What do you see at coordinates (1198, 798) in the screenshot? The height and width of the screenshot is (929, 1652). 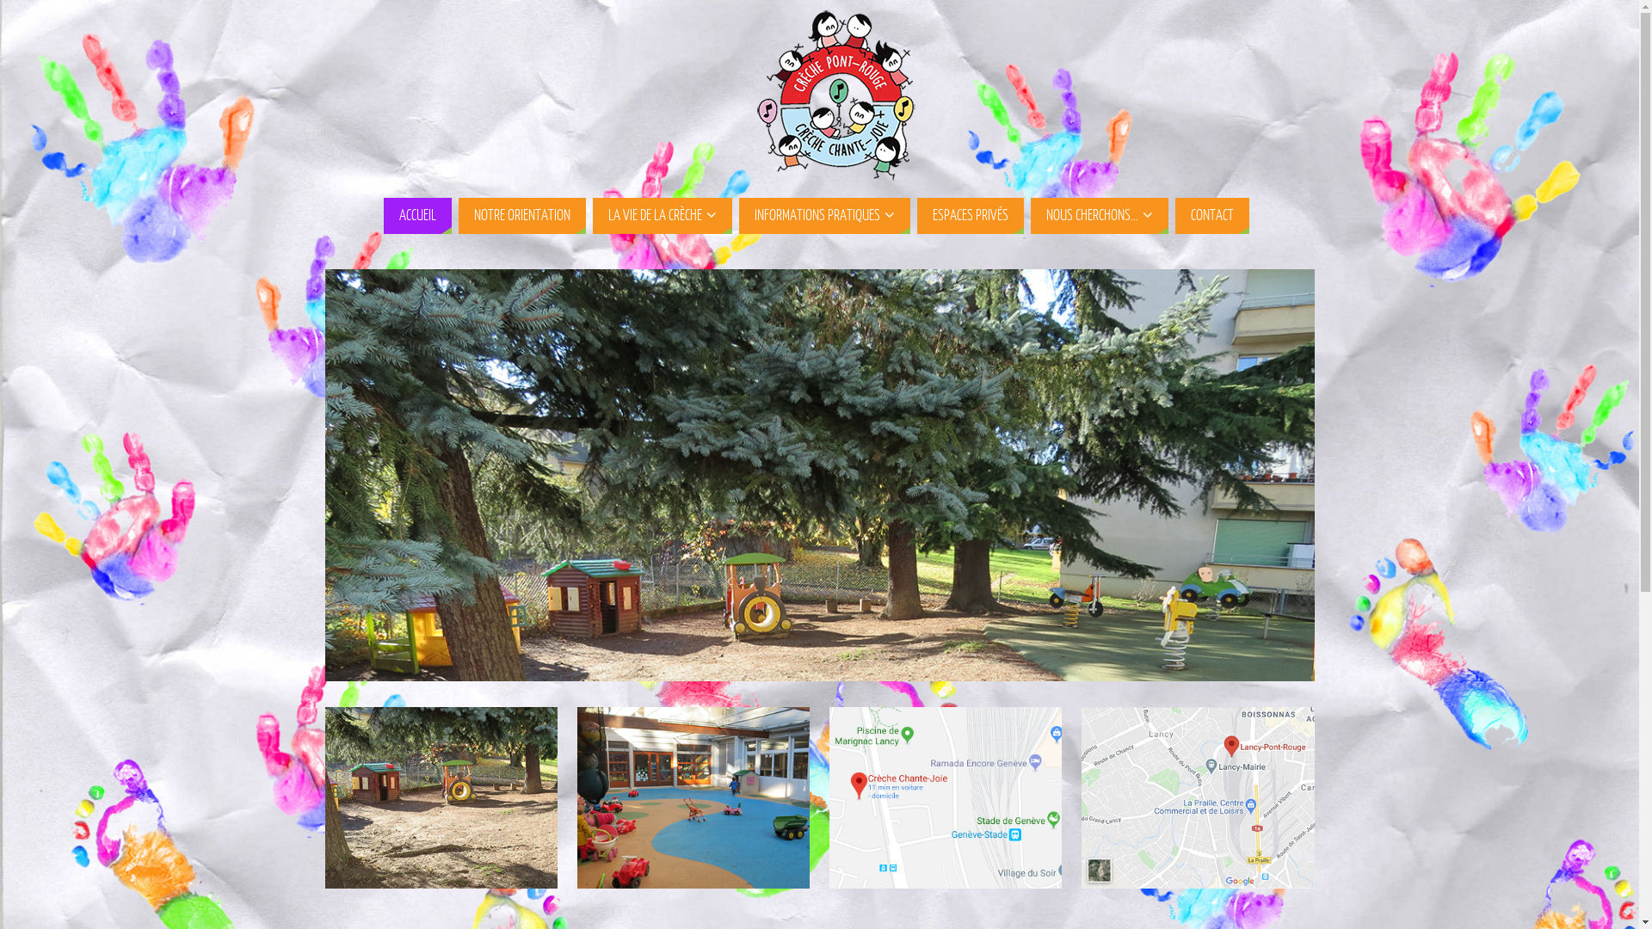 I see `Contact Pont-Rouge` at bounding box center [1198, 798].